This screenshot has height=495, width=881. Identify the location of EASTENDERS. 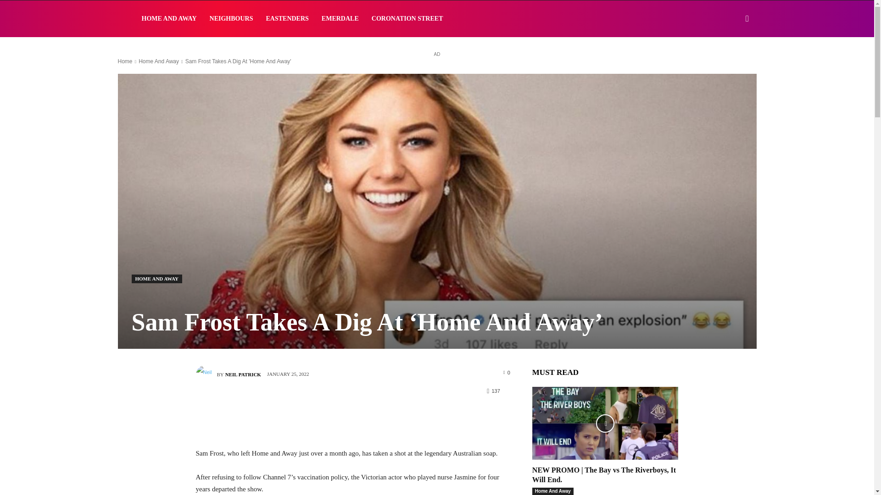
(286, 19).